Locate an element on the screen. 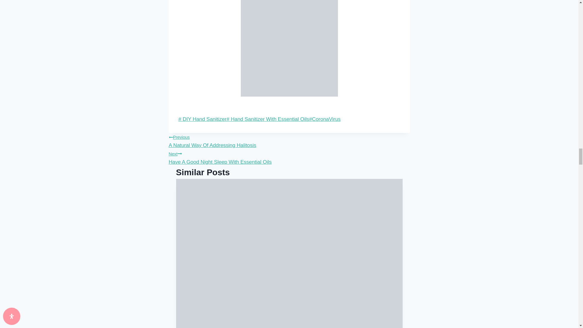 This screenshot has width=583, height=328.  Hand Sanitizer With Essential Oils is located at coordinates (268, 119).